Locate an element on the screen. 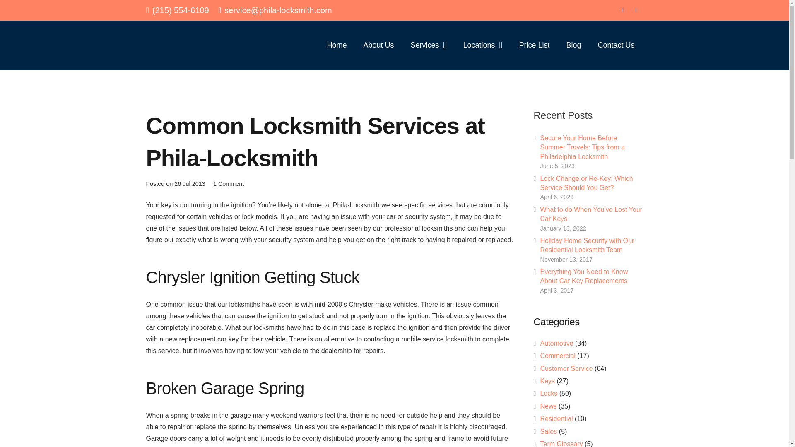 This screenshot has height=447, width=795. Price List is located at coordinates (534, 45).